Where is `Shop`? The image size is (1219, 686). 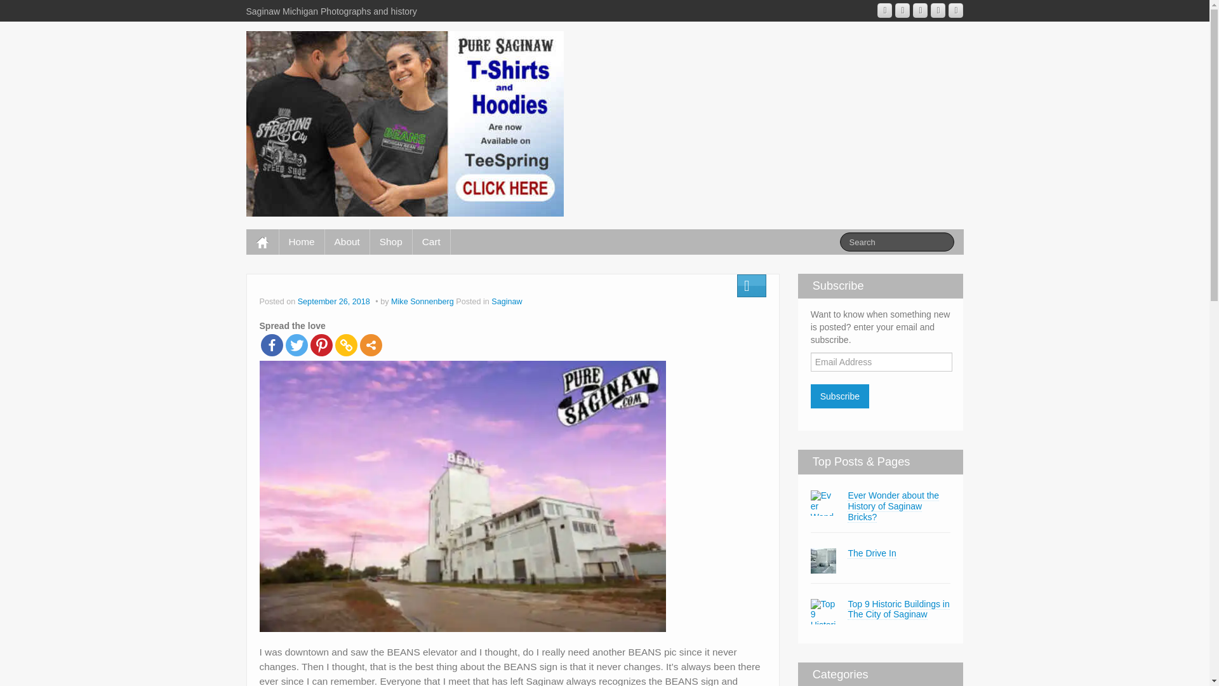
Shop is located at coordinates (391, 241).